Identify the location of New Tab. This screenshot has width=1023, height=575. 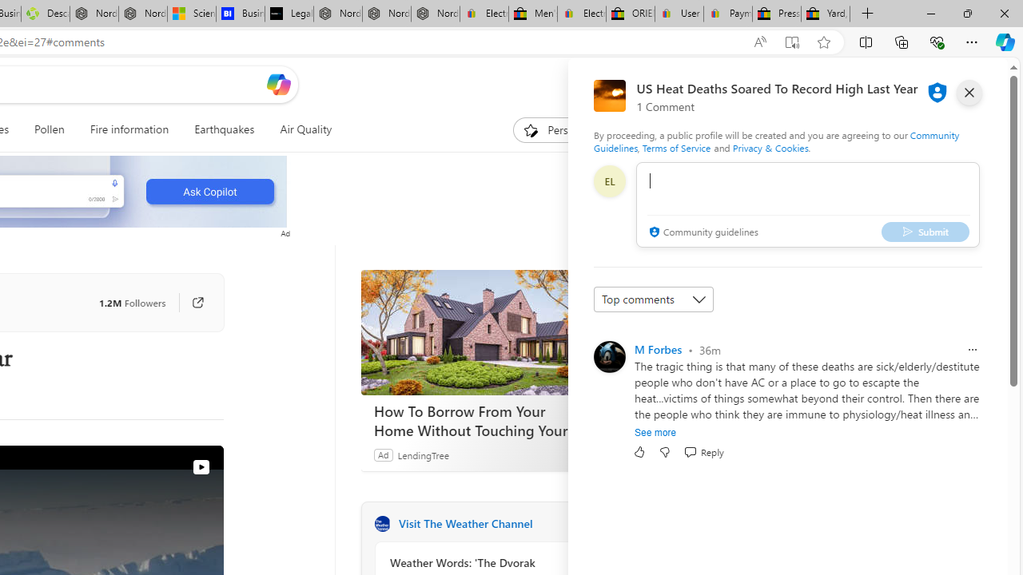
(868, 14).